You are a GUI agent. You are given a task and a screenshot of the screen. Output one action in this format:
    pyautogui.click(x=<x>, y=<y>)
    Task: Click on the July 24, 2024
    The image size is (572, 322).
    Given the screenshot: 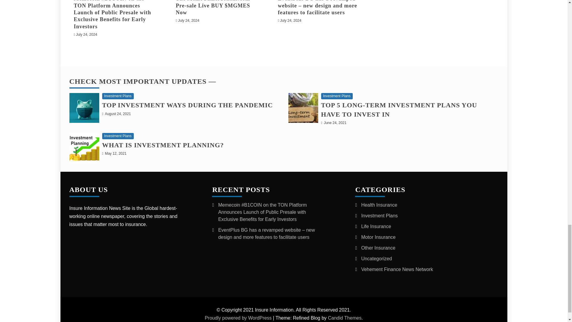 What is the action you would take?
    pyautogui.click(x=188, y=20)
    